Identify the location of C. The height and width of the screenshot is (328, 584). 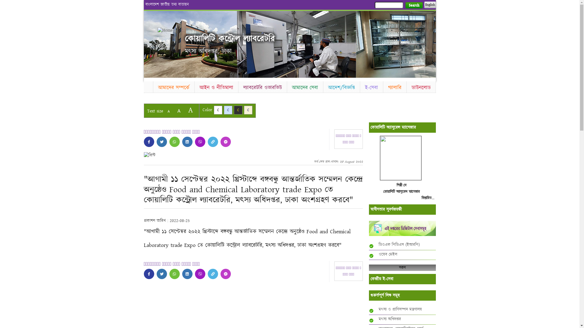
(218, 110).